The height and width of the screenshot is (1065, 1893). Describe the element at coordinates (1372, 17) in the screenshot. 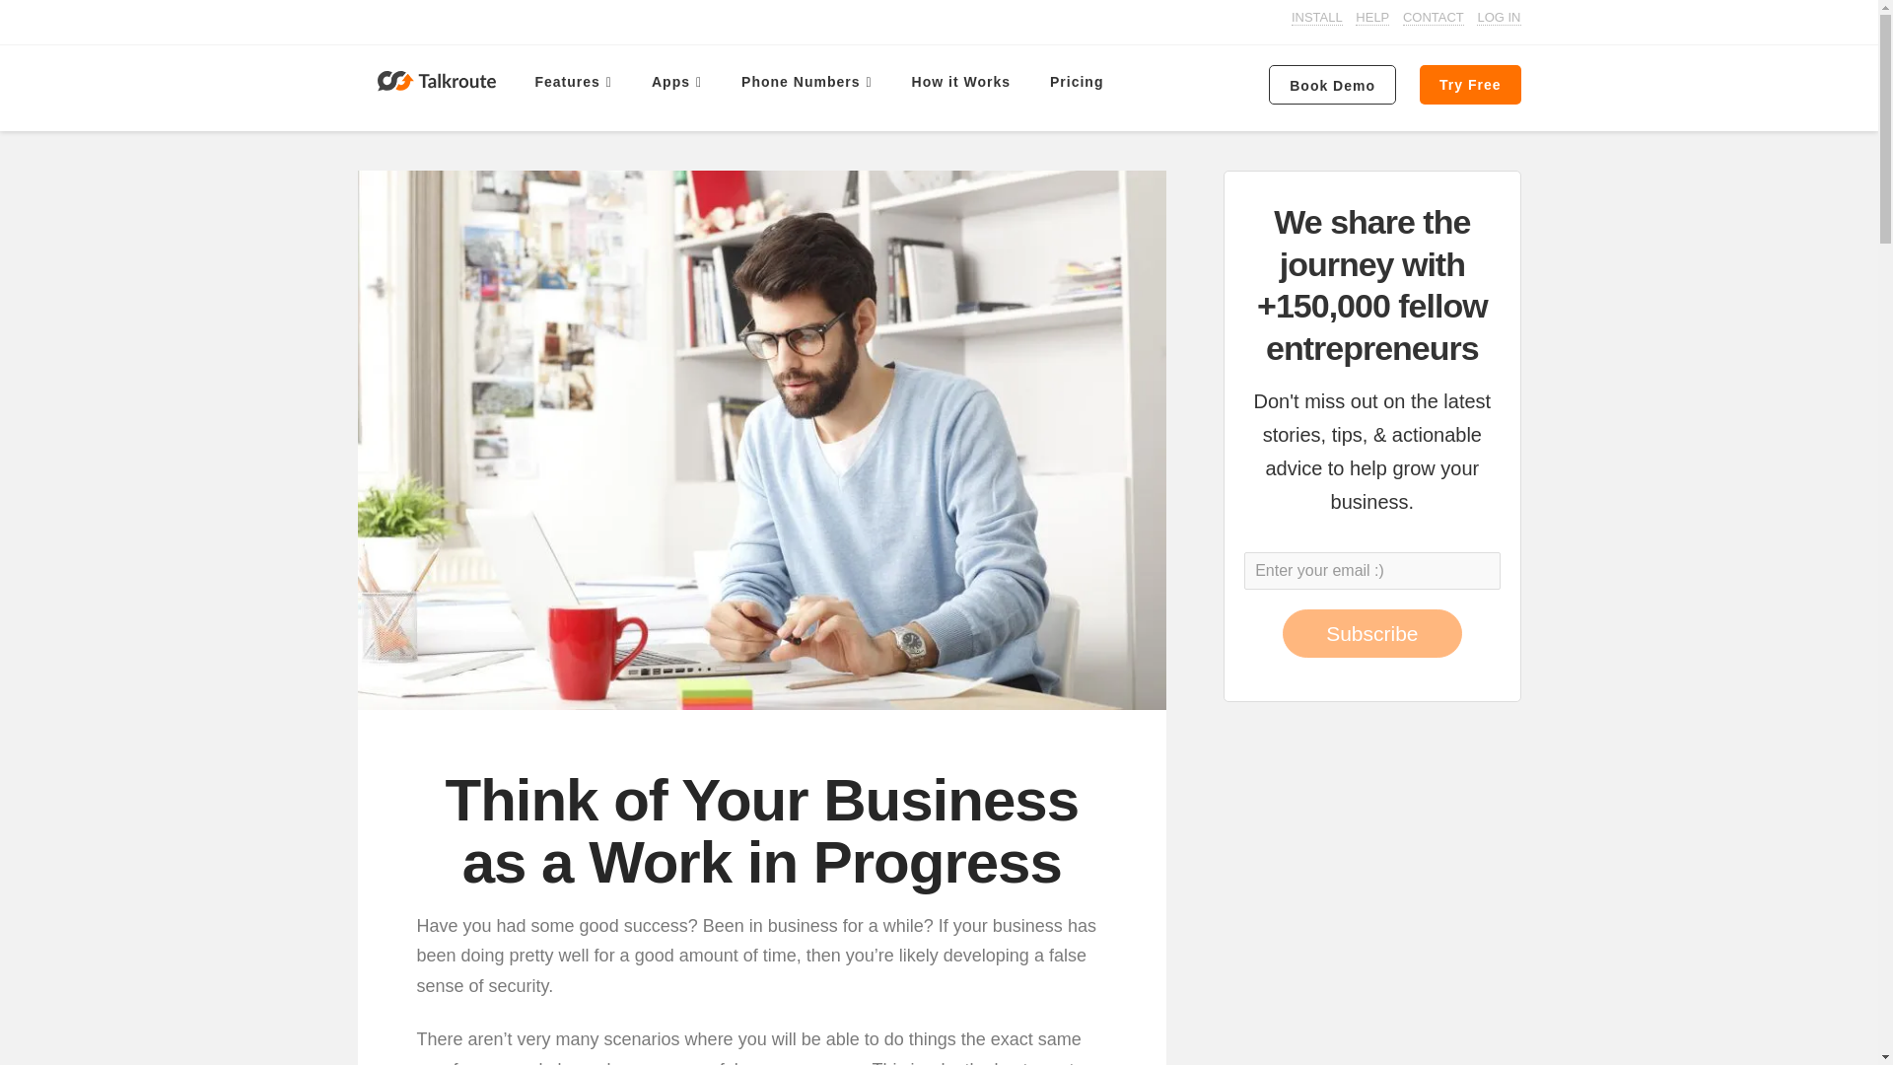

I see `HELP` at that location.